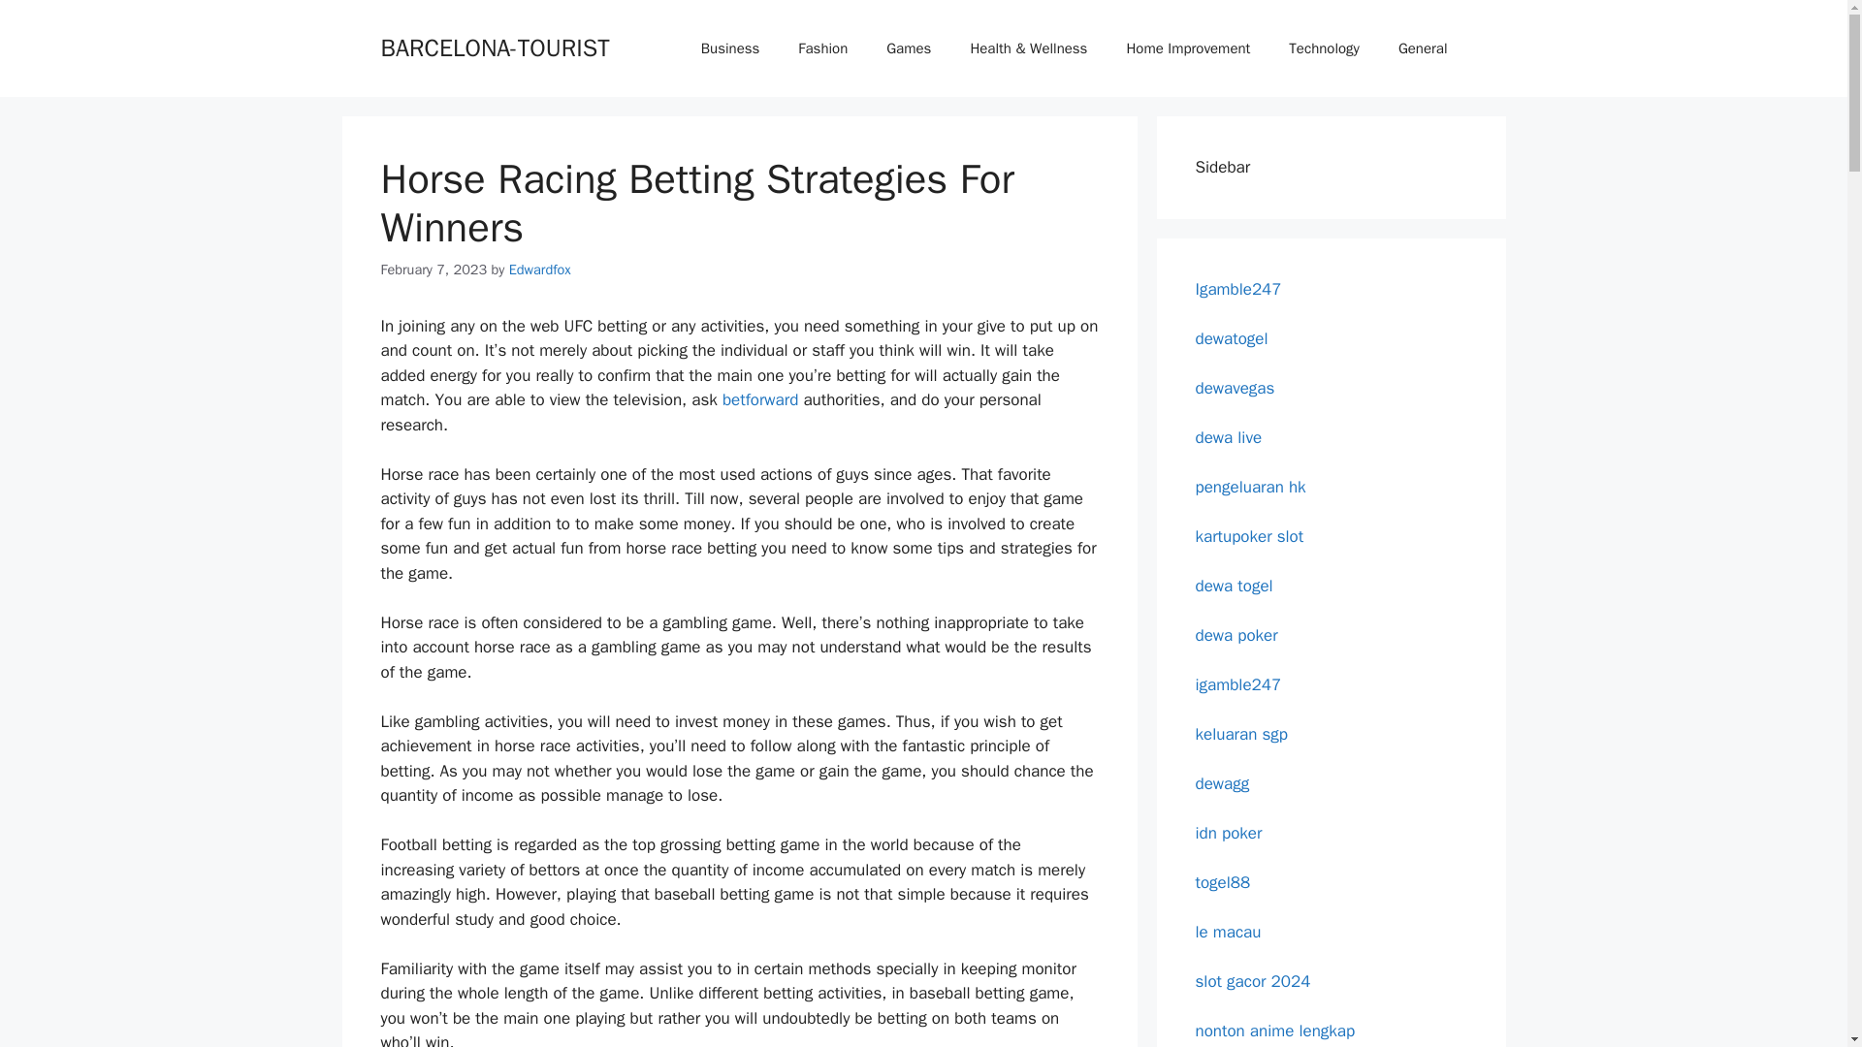 Image resolution: width=1862 pixels, height=1047 pixels. Describe the element at coordinates (494, 47) in the screenshot. I see `BARCELONA-TOURIST` at that location.